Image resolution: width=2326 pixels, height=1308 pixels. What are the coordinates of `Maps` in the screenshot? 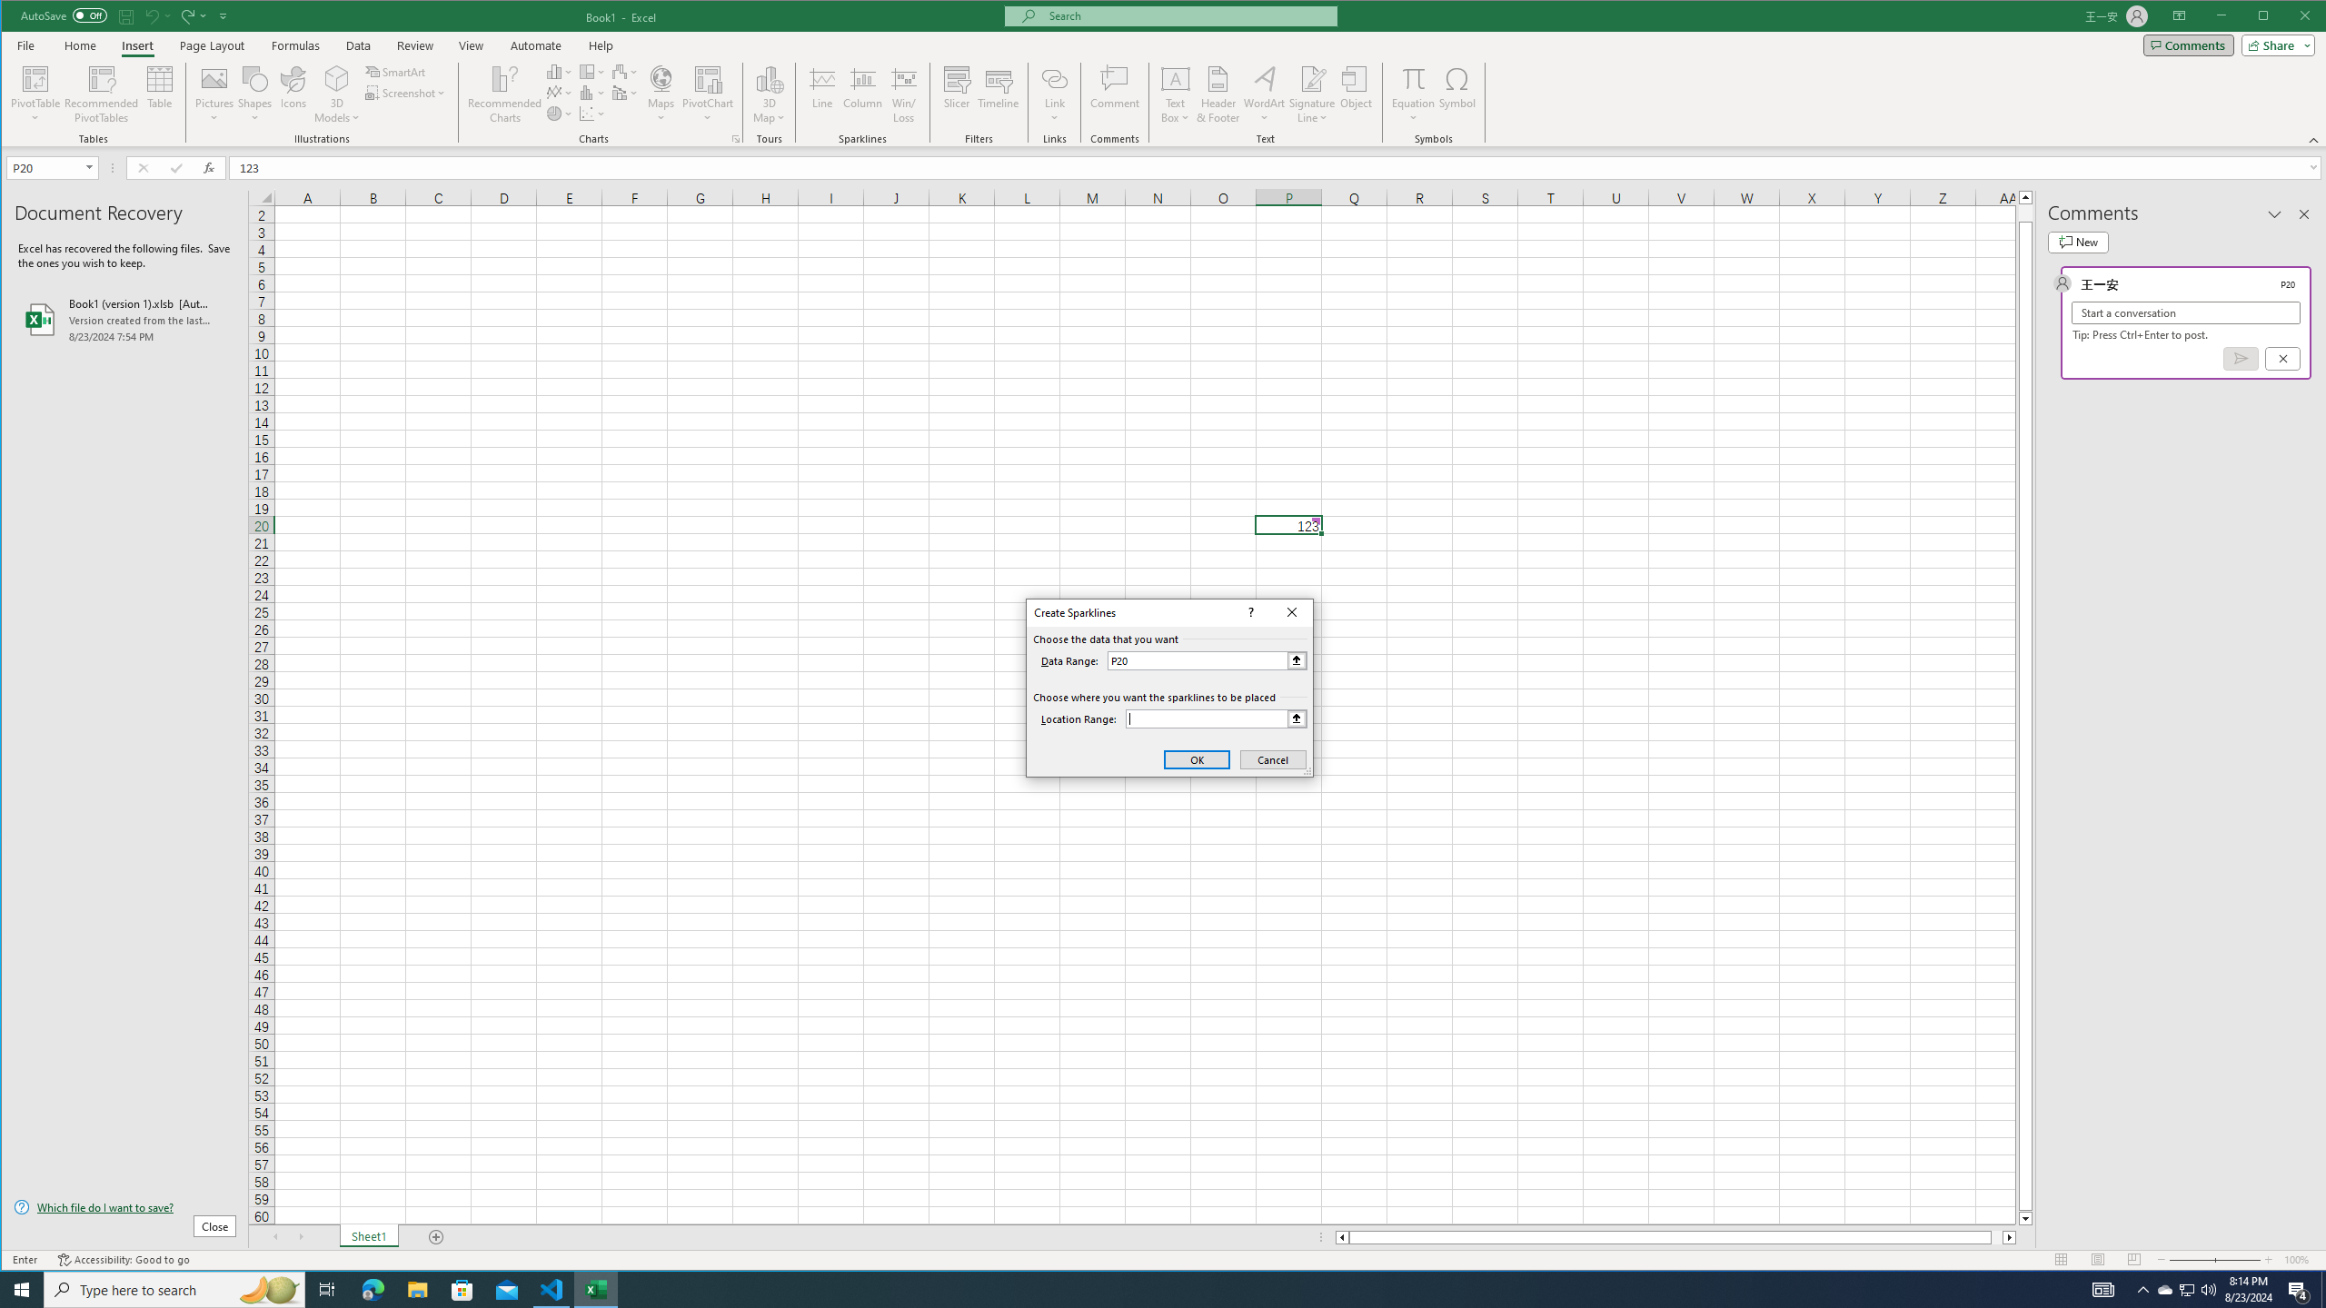 It's located at (661, 94).